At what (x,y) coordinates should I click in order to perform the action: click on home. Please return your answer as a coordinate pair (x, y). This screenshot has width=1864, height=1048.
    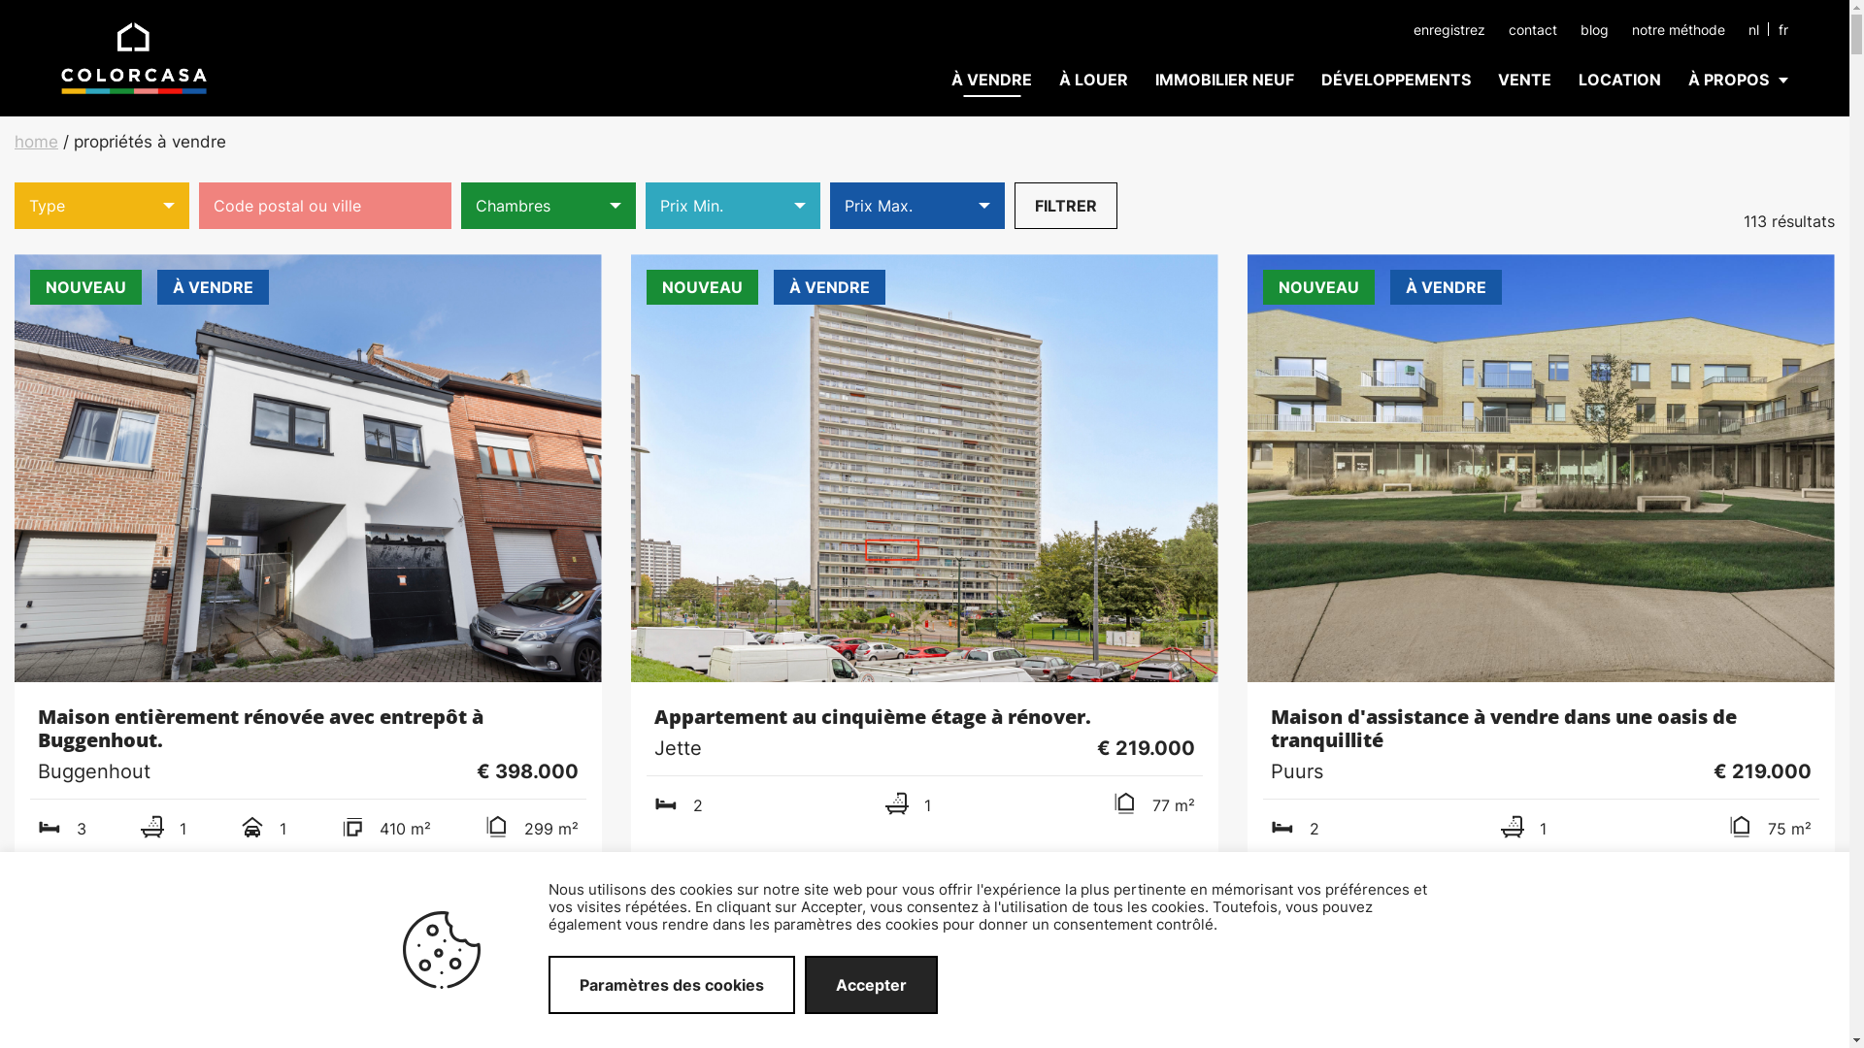
    Looking at the image, I should click on (37, 142).